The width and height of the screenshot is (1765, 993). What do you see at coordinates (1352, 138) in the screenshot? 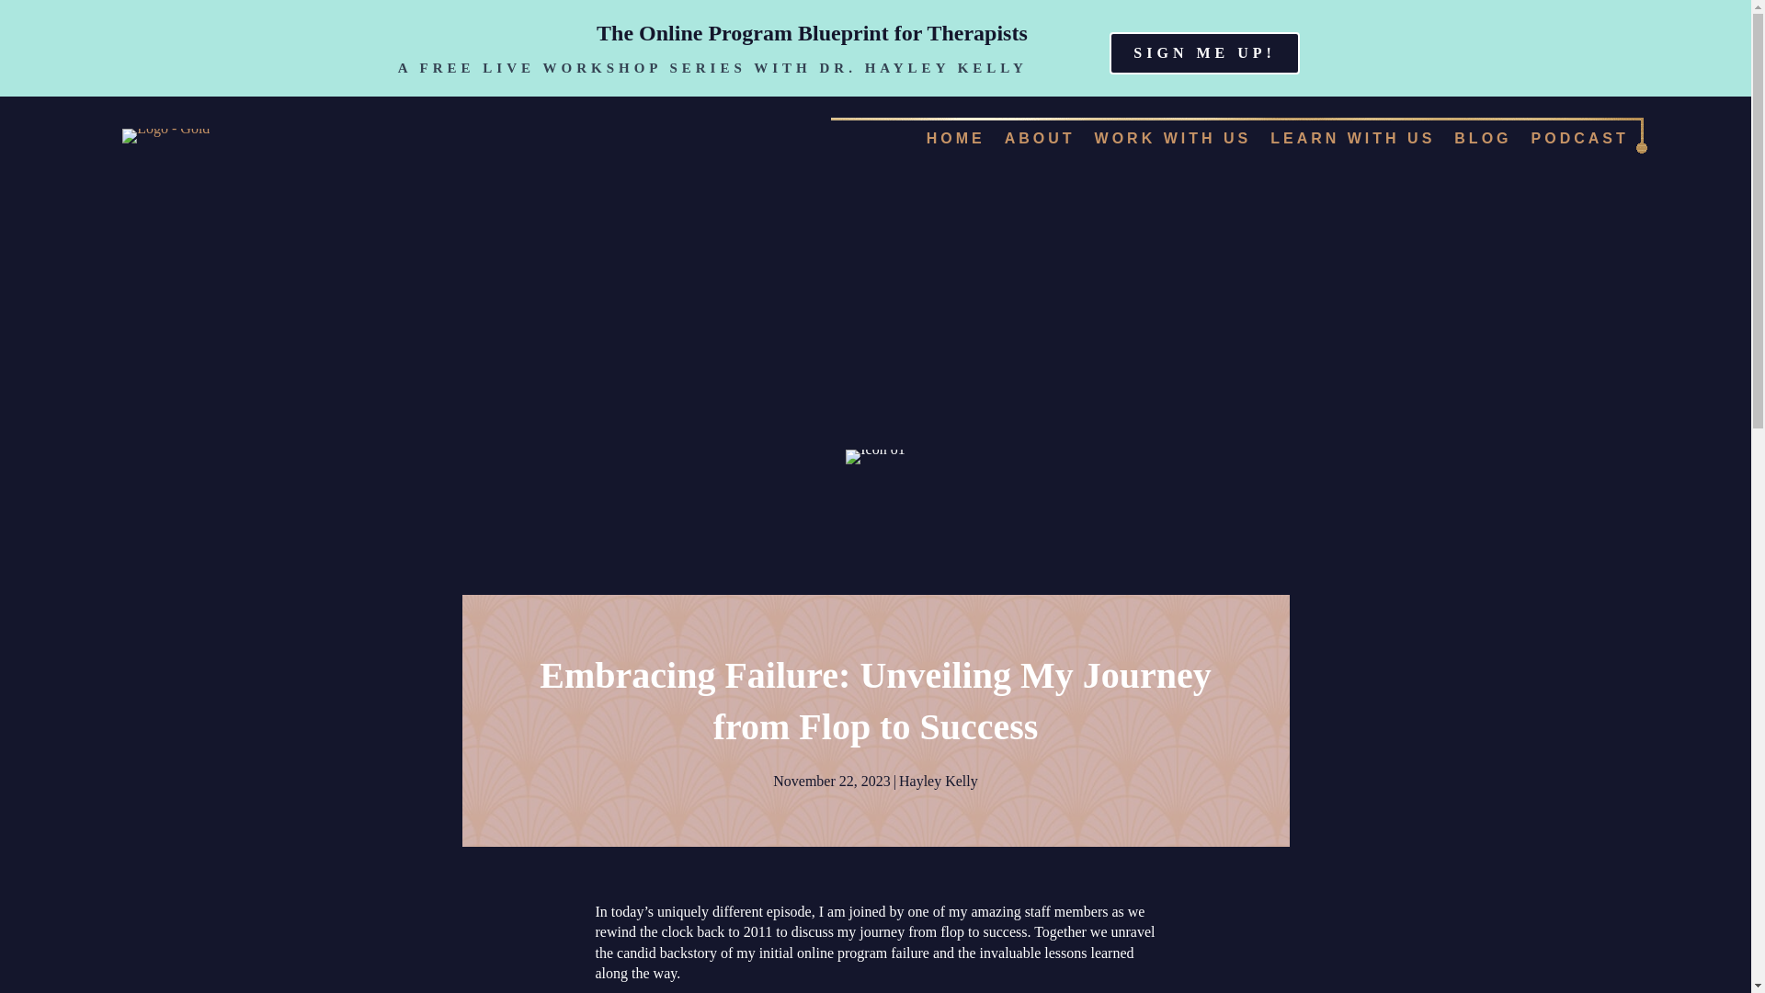
I see `LEARN WITH US` at bounding box center [1352, 138].